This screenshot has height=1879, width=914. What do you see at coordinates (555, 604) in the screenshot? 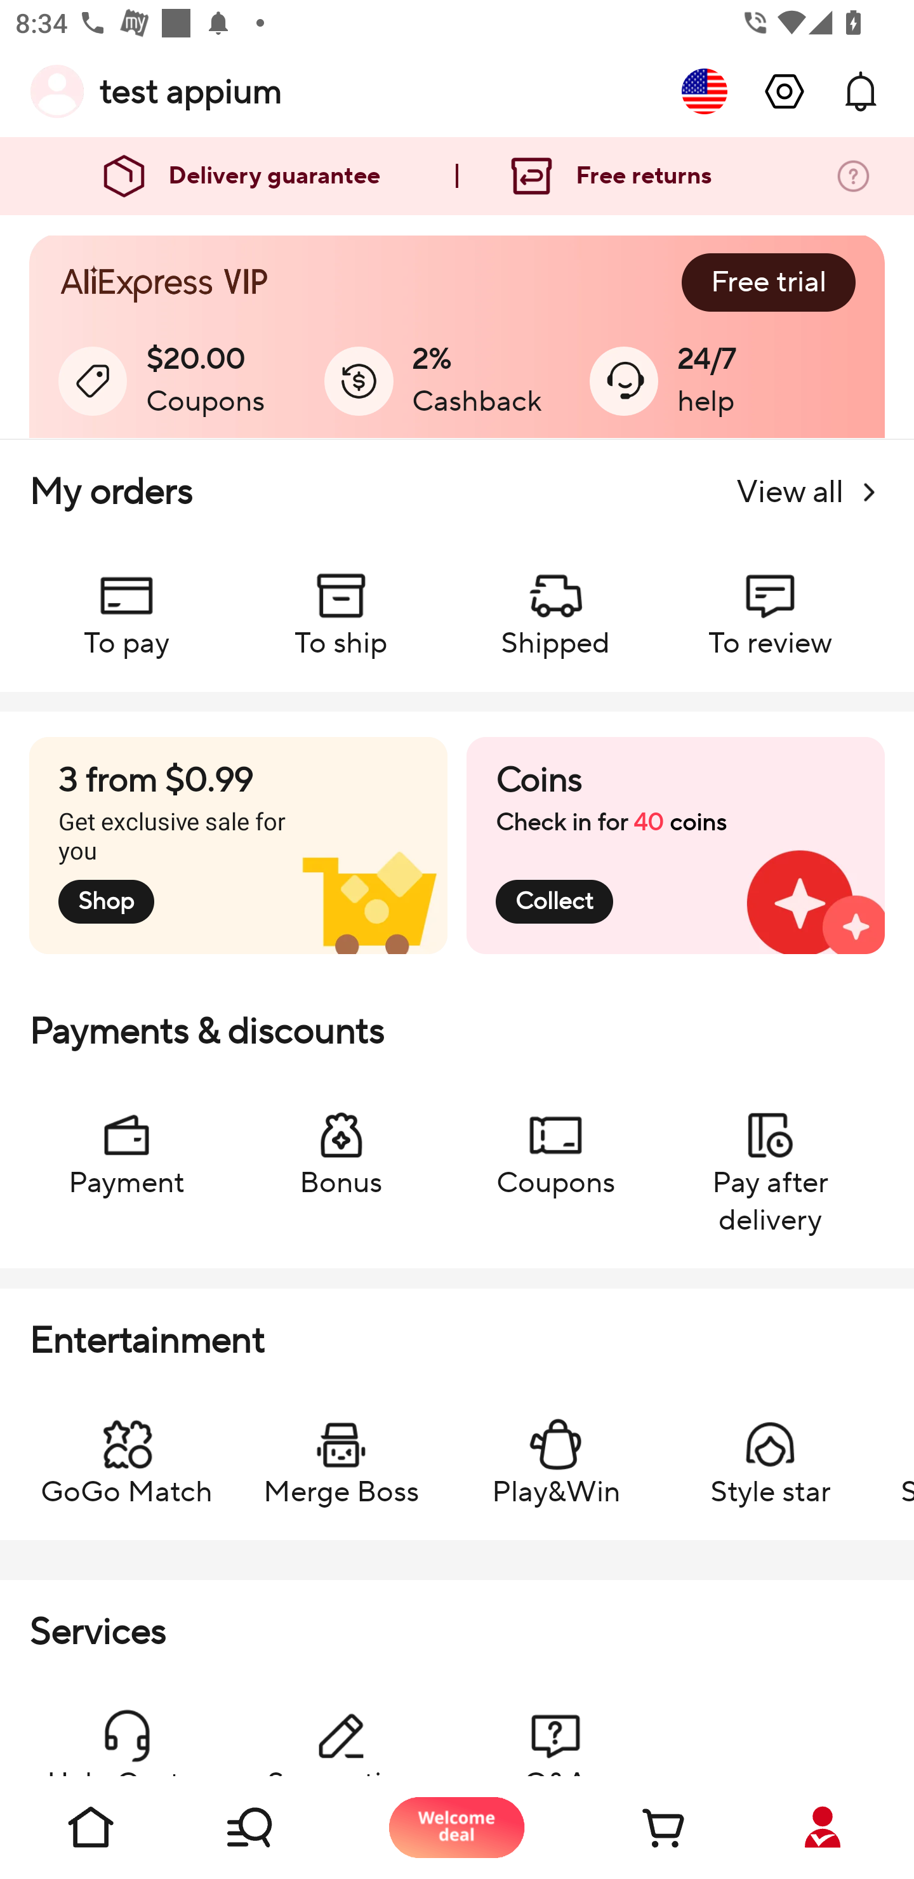
I see `Shipped` at bounding box center [555, 604].